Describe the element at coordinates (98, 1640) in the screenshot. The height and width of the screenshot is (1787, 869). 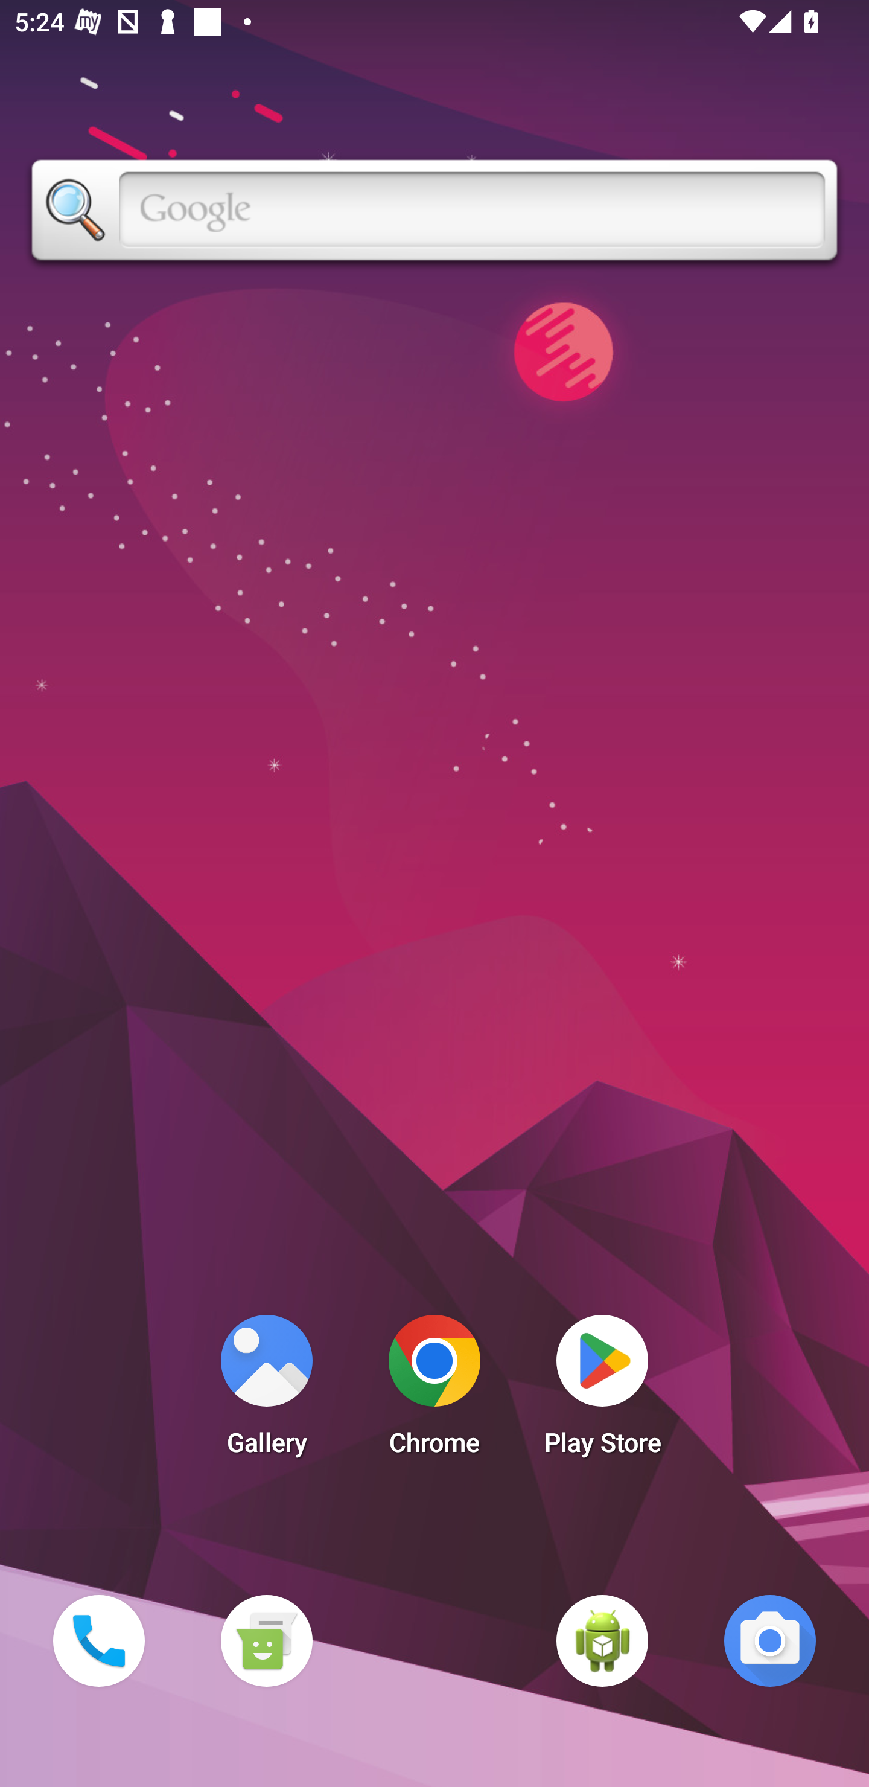
I see `Phone` at that location.